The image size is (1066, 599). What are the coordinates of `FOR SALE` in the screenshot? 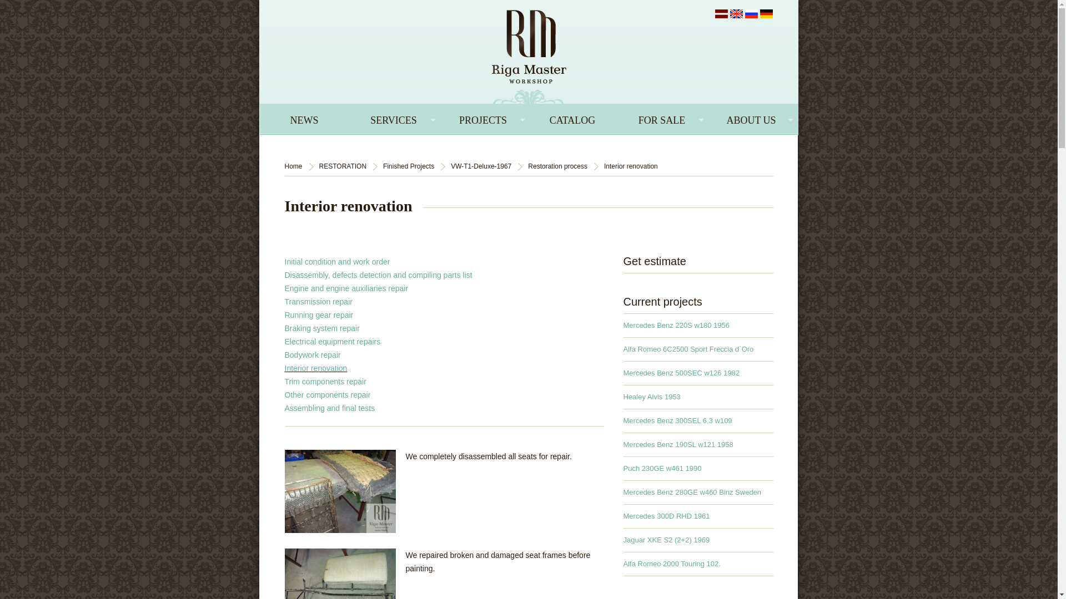 It's located at (662, 118).